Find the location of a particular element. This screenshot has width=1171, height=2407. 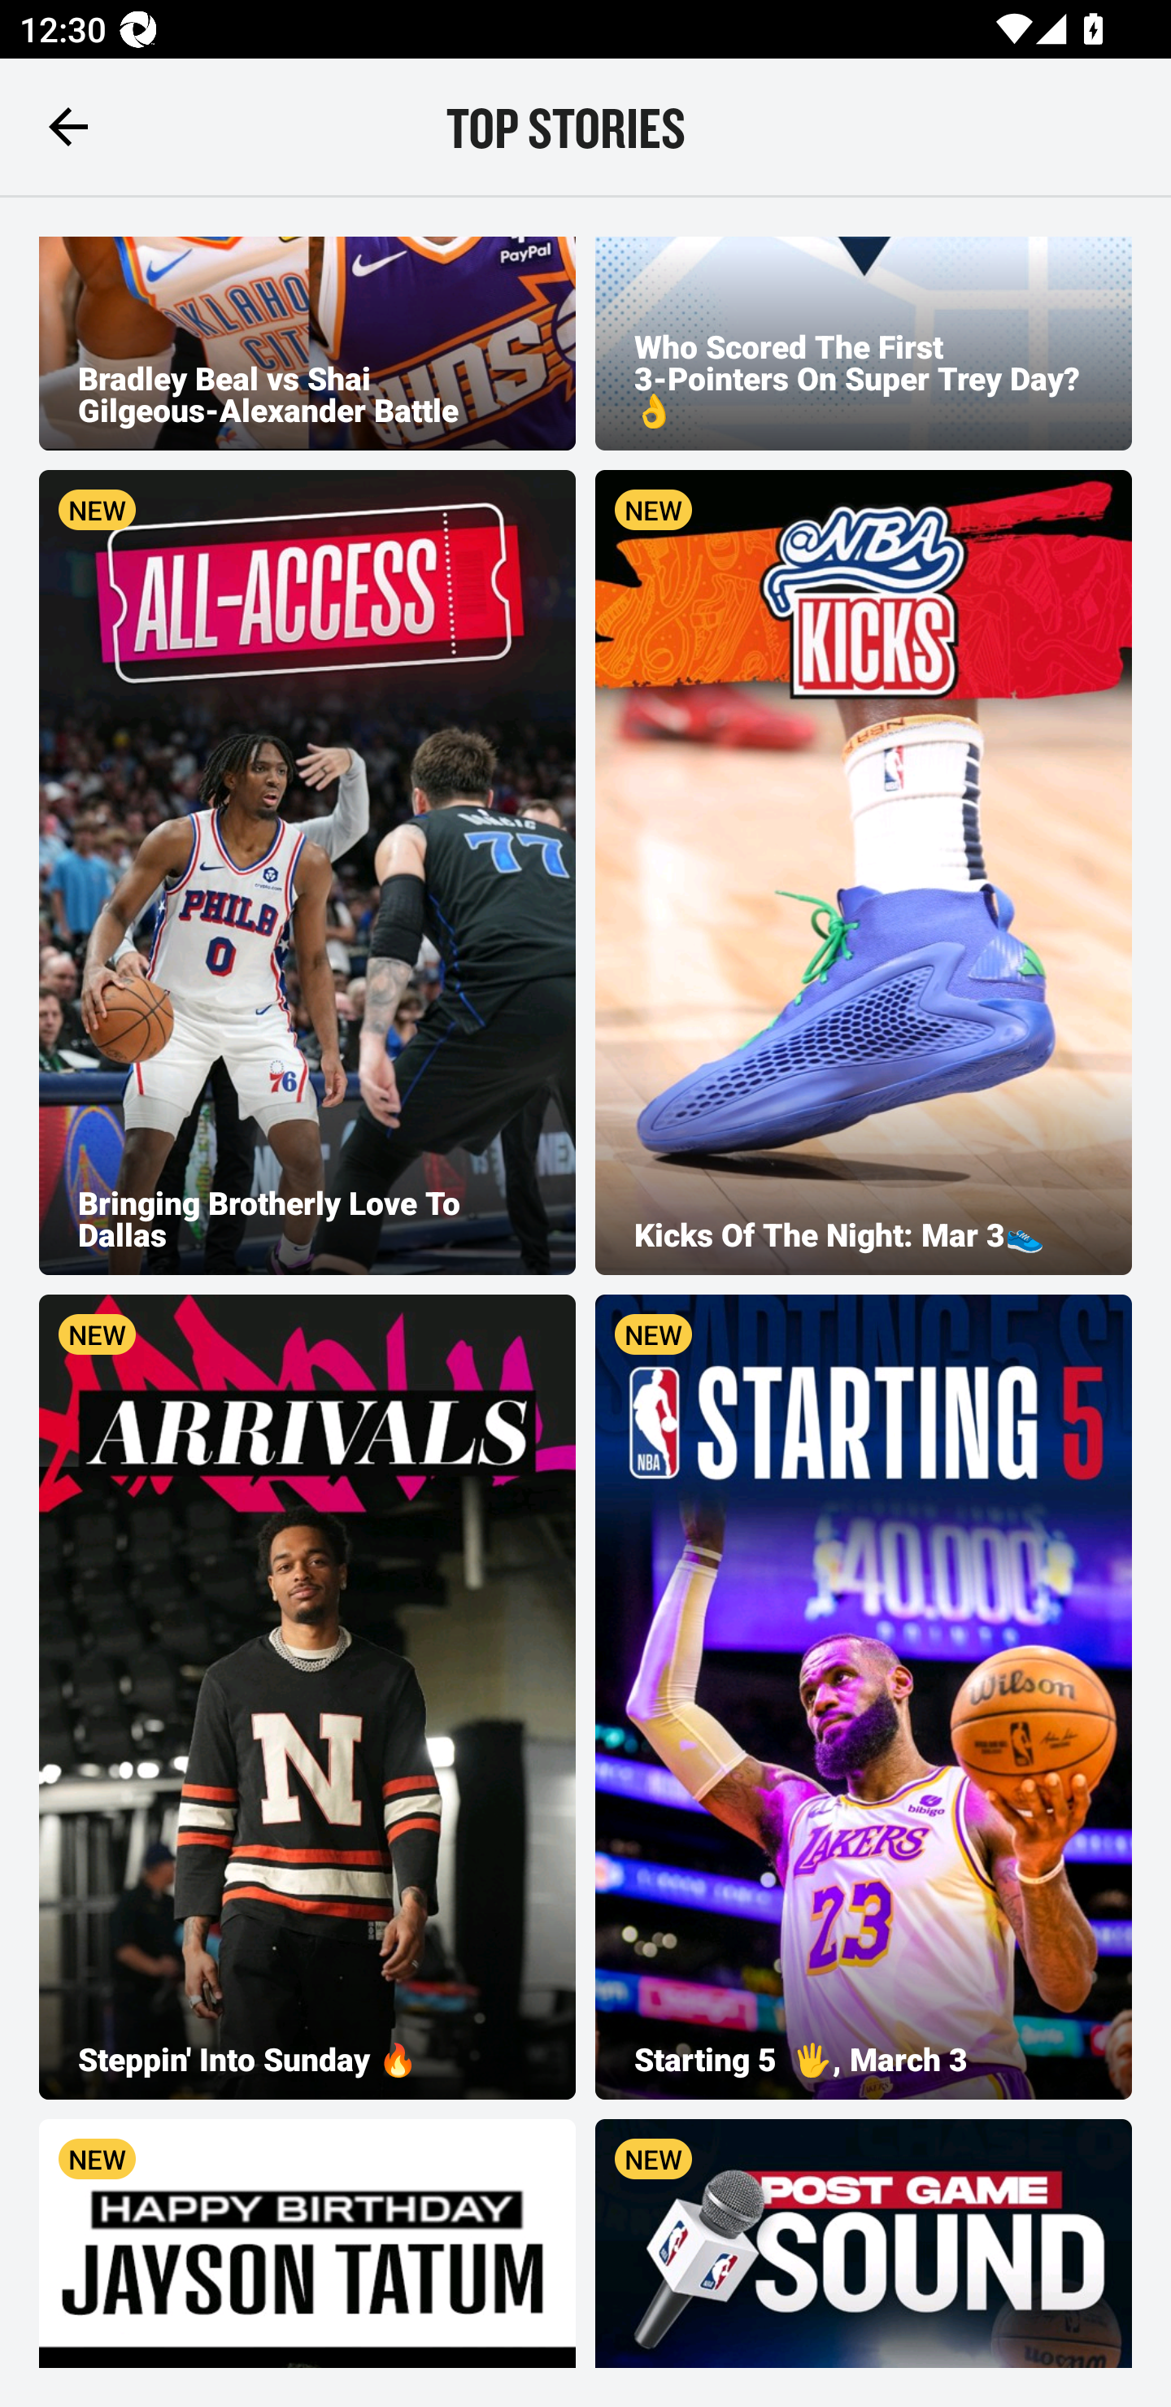

NEW Steppin' Into Sunday 🔥 is located at coordinates (307, 1696).